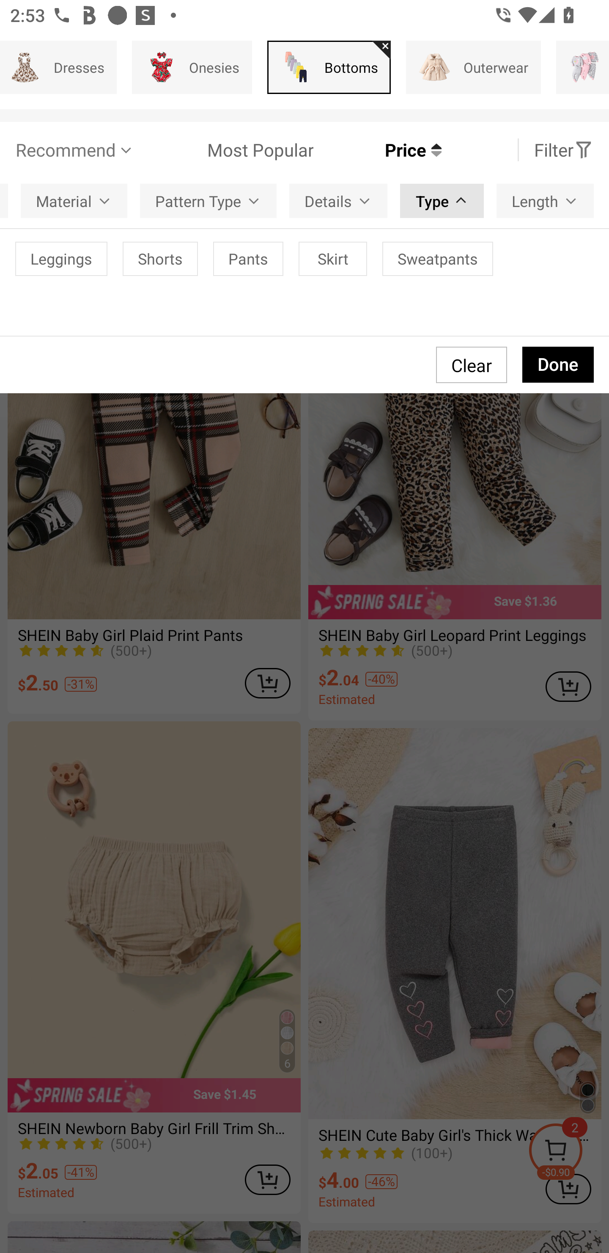 Image resolution: width=609 pixels, height=1253 pixels. I want to click on Details, so click(338, 201).